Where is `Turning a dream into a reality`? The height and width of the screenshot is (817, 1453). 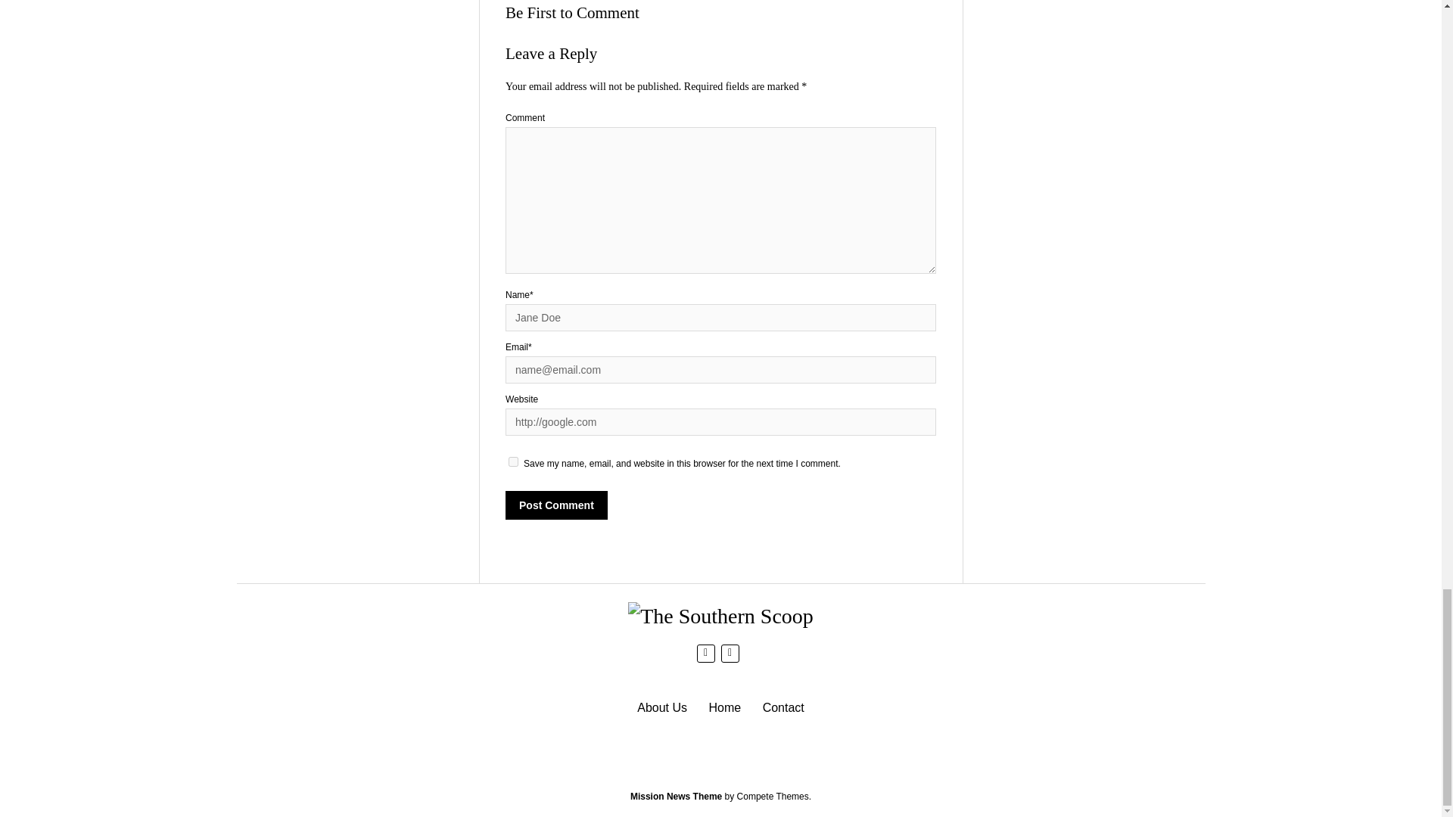
Turning a dream into a reality is located at coordinates (662, 707).